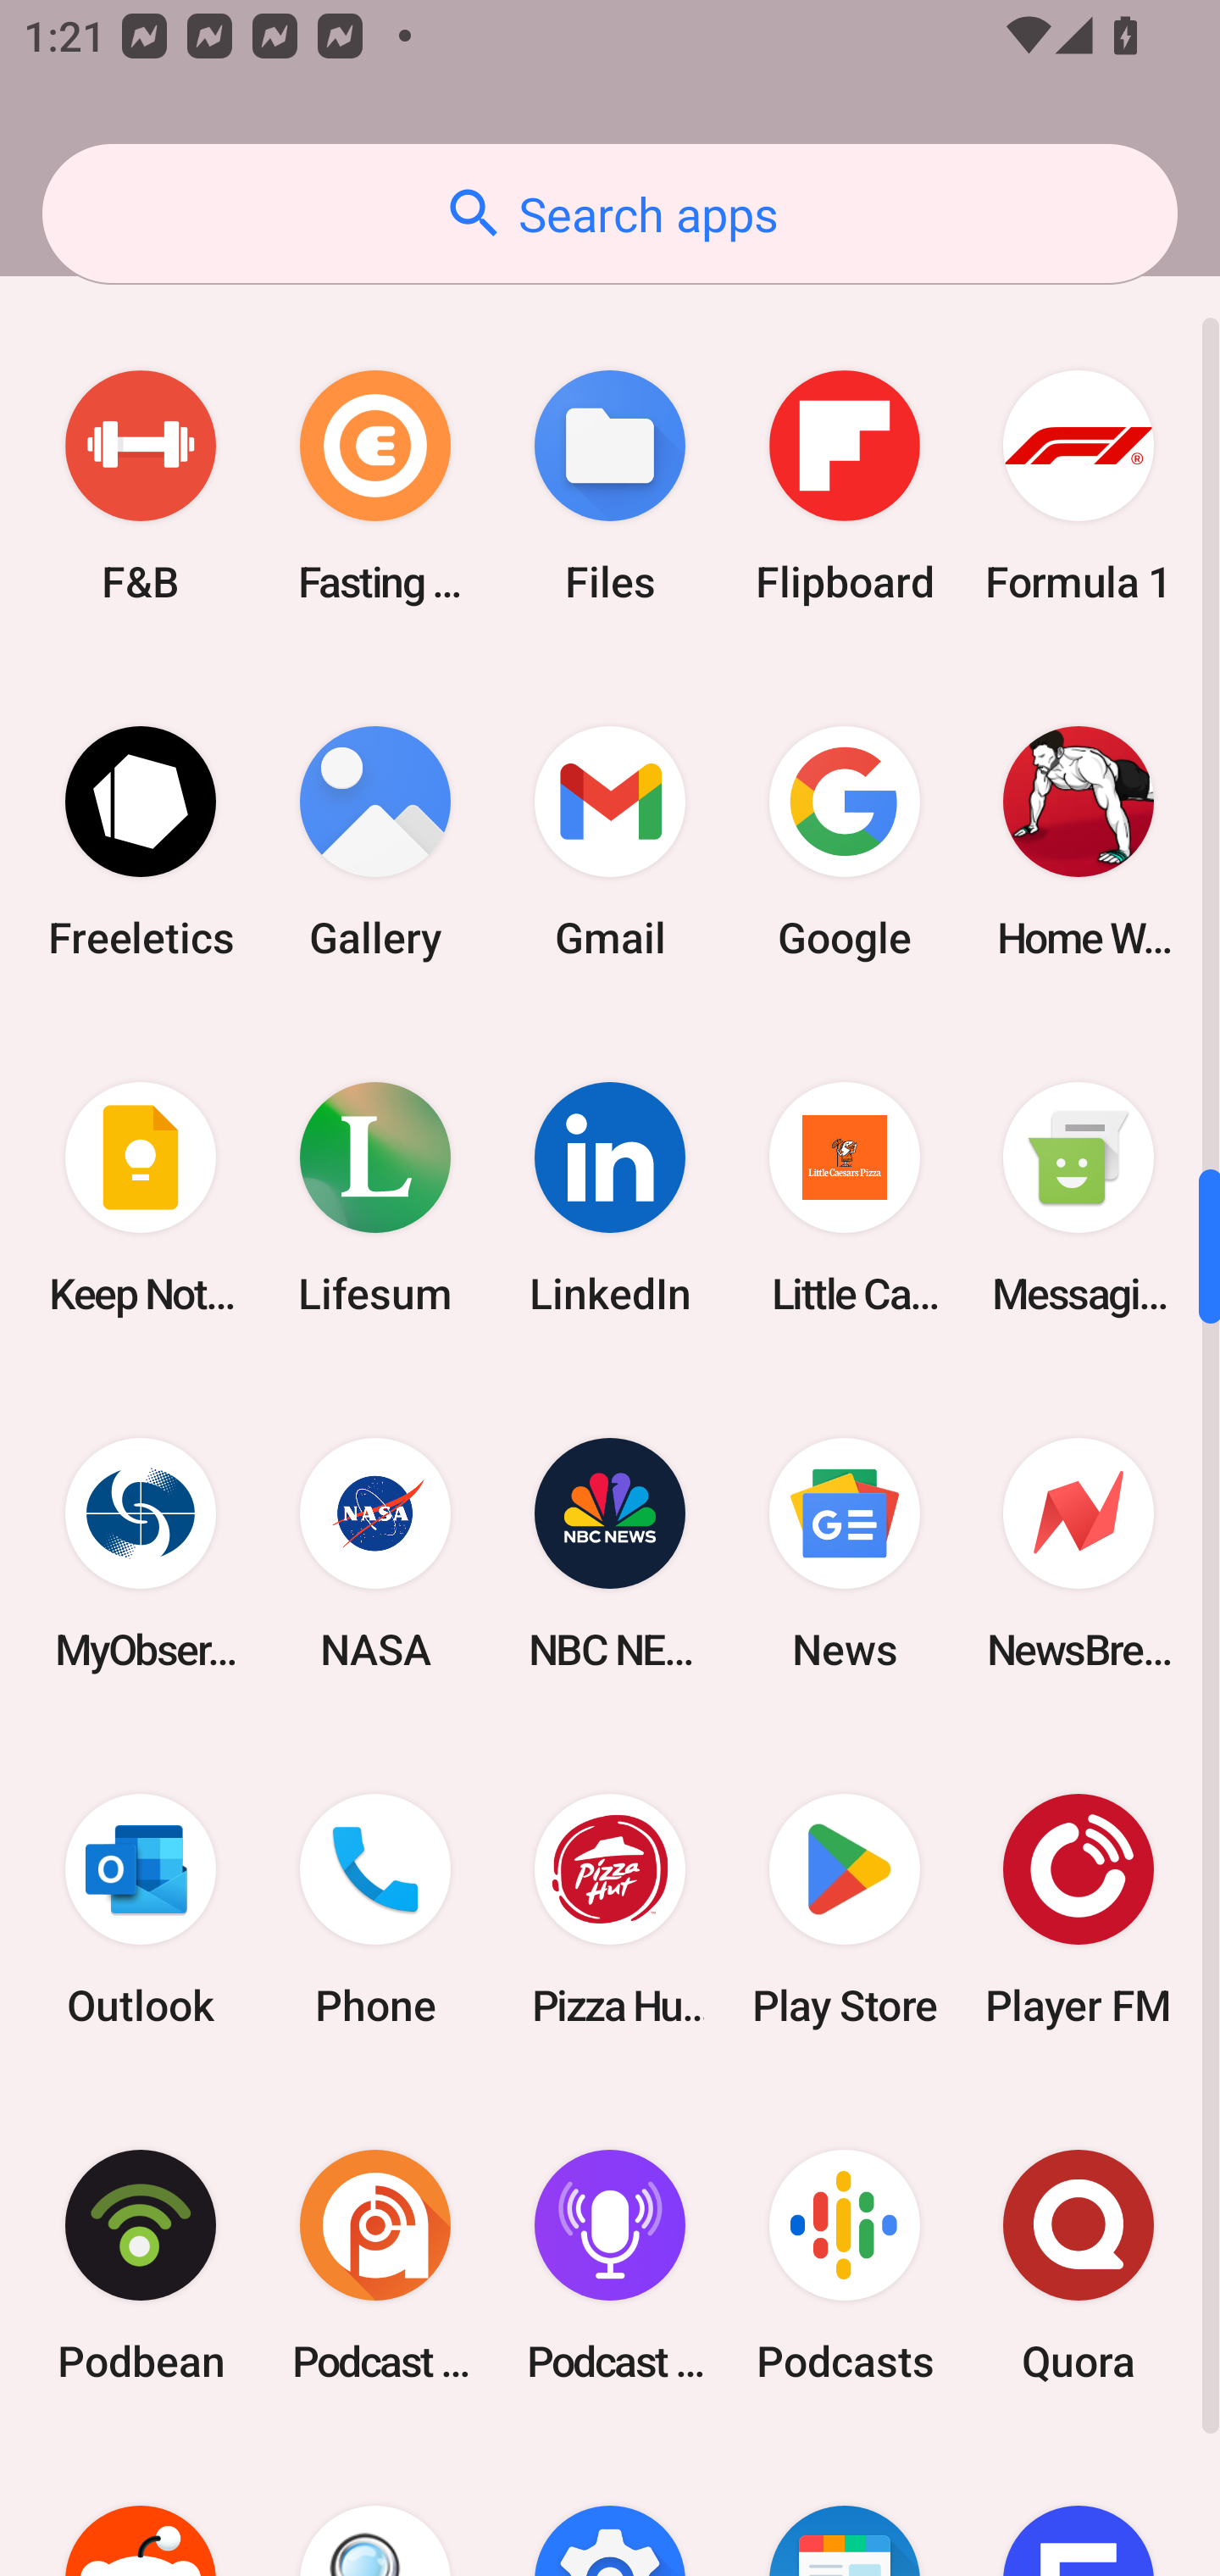 This screenshot has width=1220, height=2576. What do you see at coordinates (1079, 486) in the screenshot?
I see `Formula 1` at bounding box center [1079, 486].